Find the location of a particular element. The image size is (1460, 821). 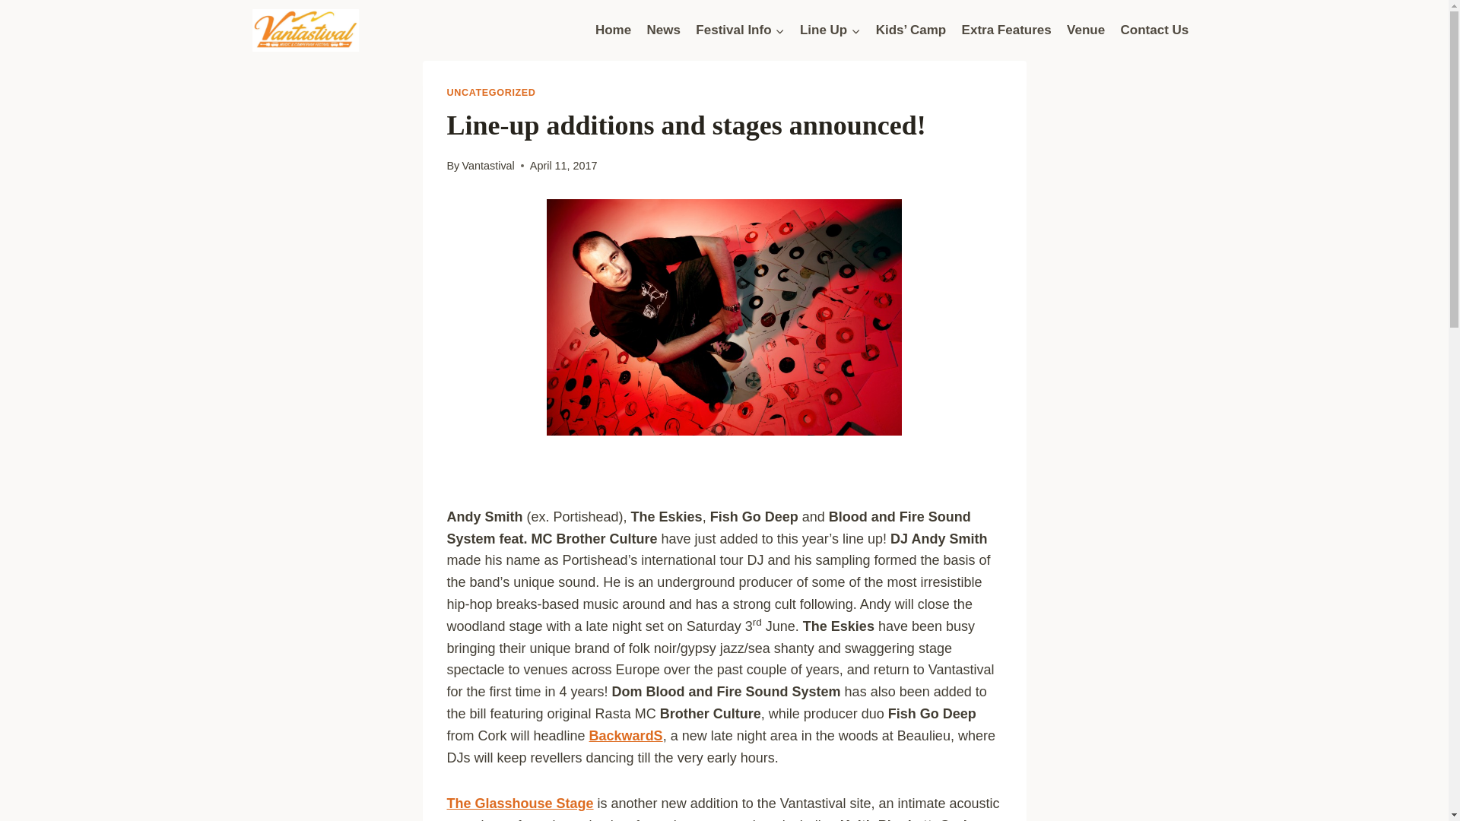

Contact Us is located at coordinates (1154, 30).